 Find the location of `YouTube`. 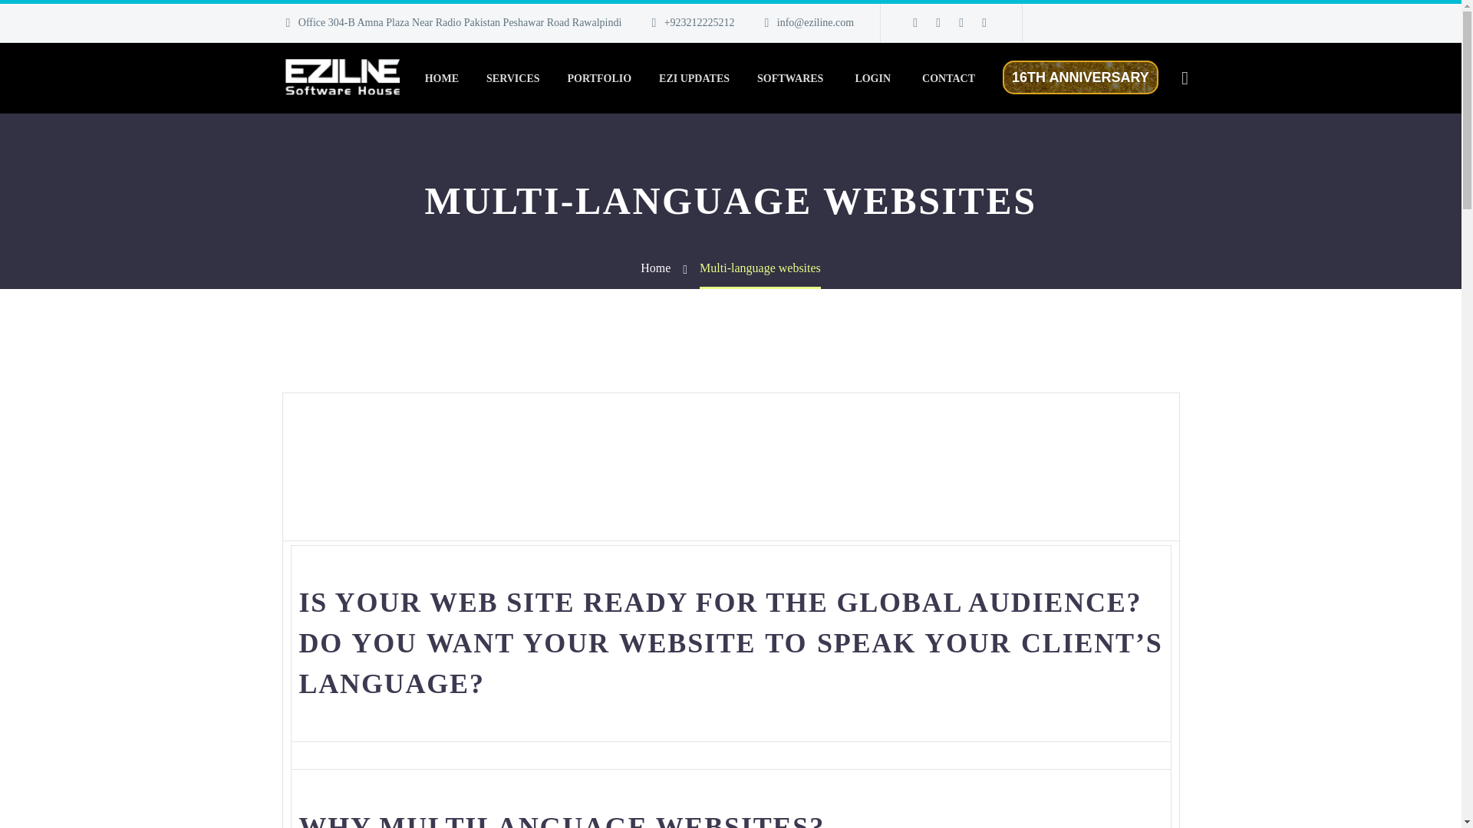

YouTube is located at coordinates (984, 22).